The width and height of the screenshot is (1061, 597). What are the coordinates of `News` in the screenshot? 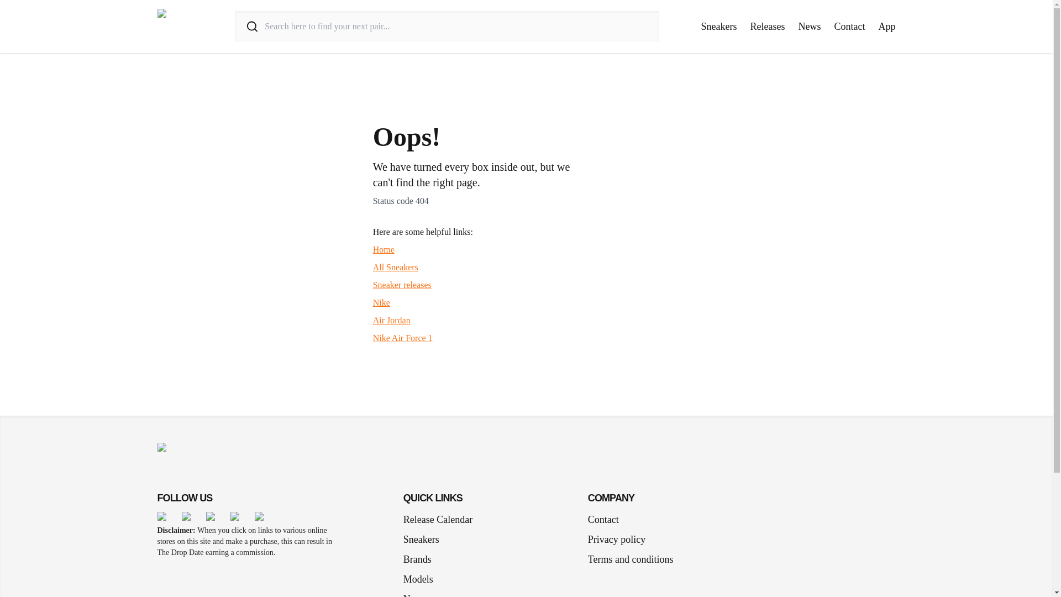 It's located at (419, 591).